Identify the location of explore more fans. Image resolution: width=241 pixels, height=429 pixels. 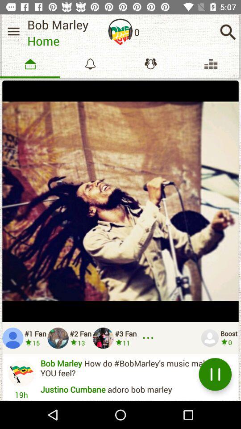
(150, 338).